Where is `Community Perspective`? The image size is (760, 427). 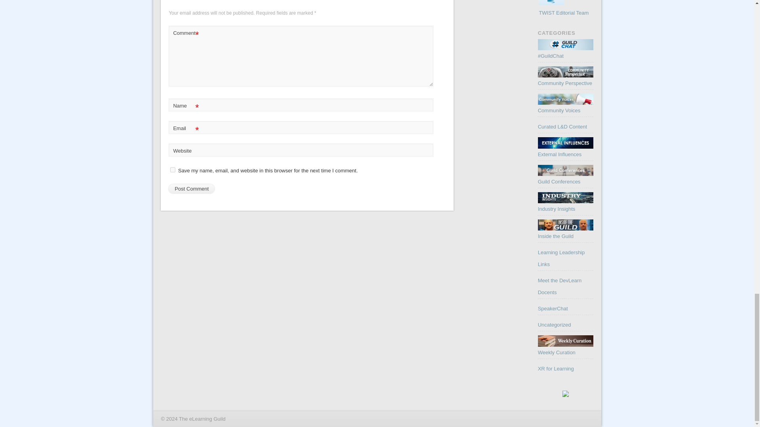 Community Perspective is located at coordinates (566, 72).